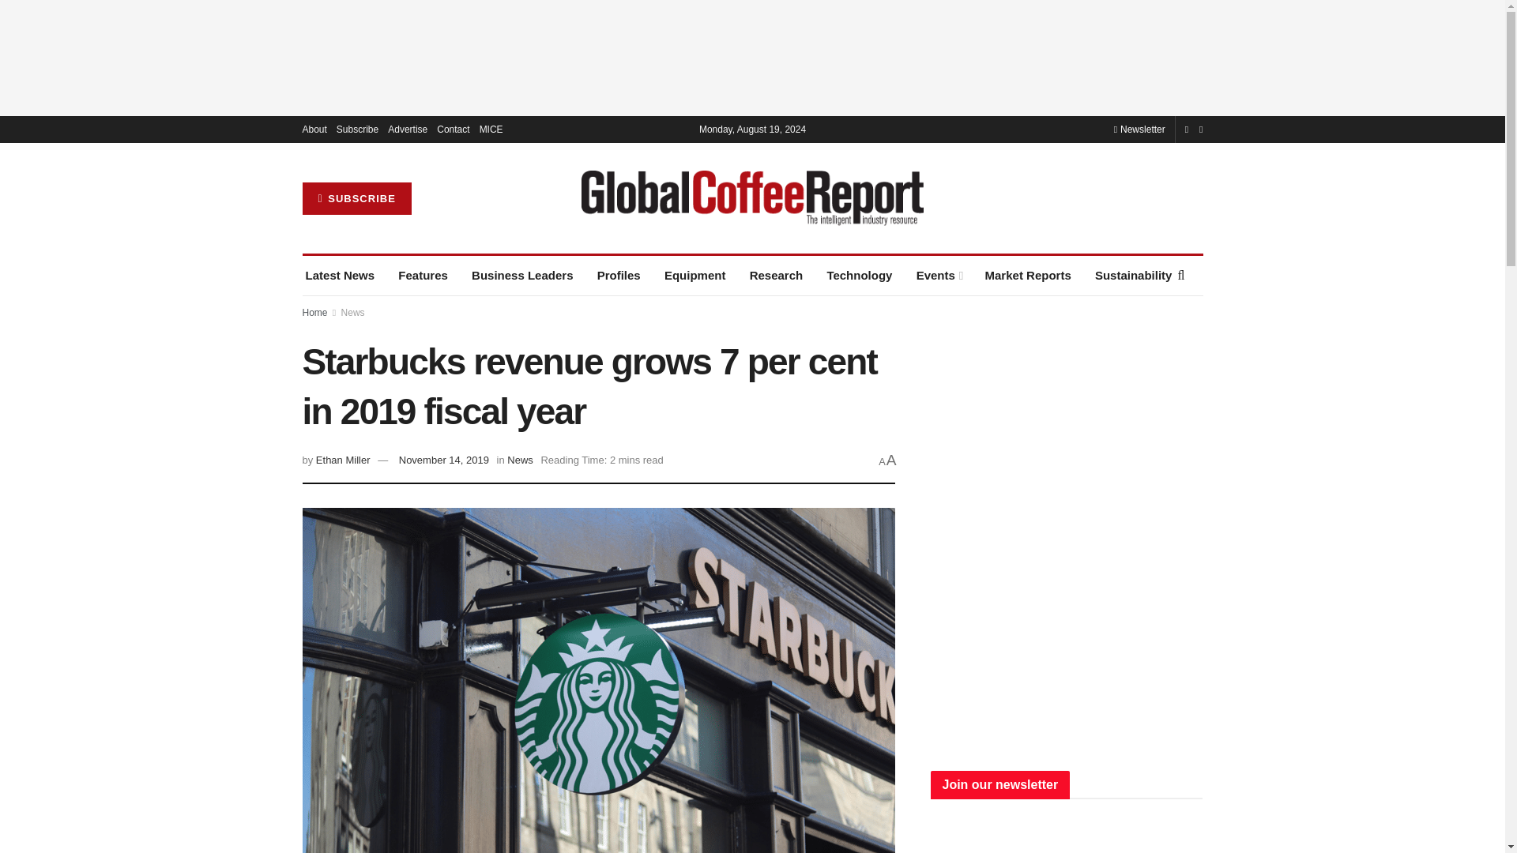 The width and height of the screenshot is (1517, 853). I want to click on About, so click(314, 130).